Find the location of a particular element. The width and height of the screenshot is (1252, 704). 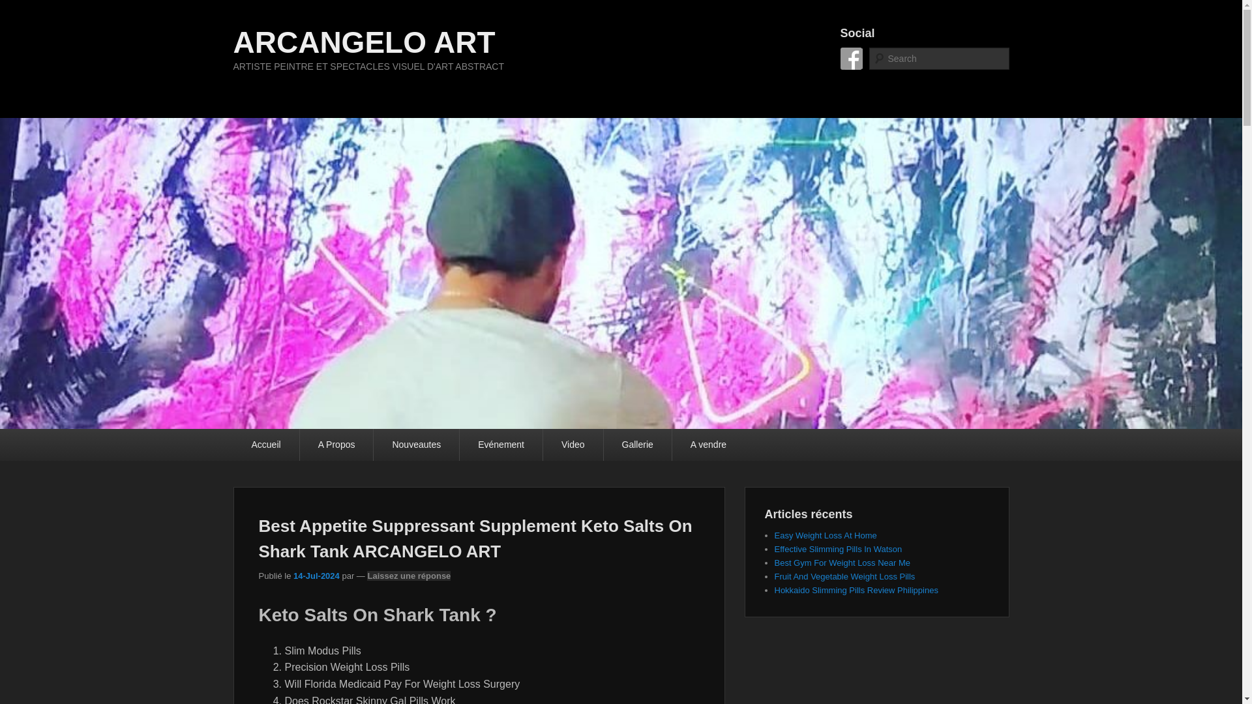

Fruit And Vegetable Weight Loss Pills is located at coordinates (845, 576).